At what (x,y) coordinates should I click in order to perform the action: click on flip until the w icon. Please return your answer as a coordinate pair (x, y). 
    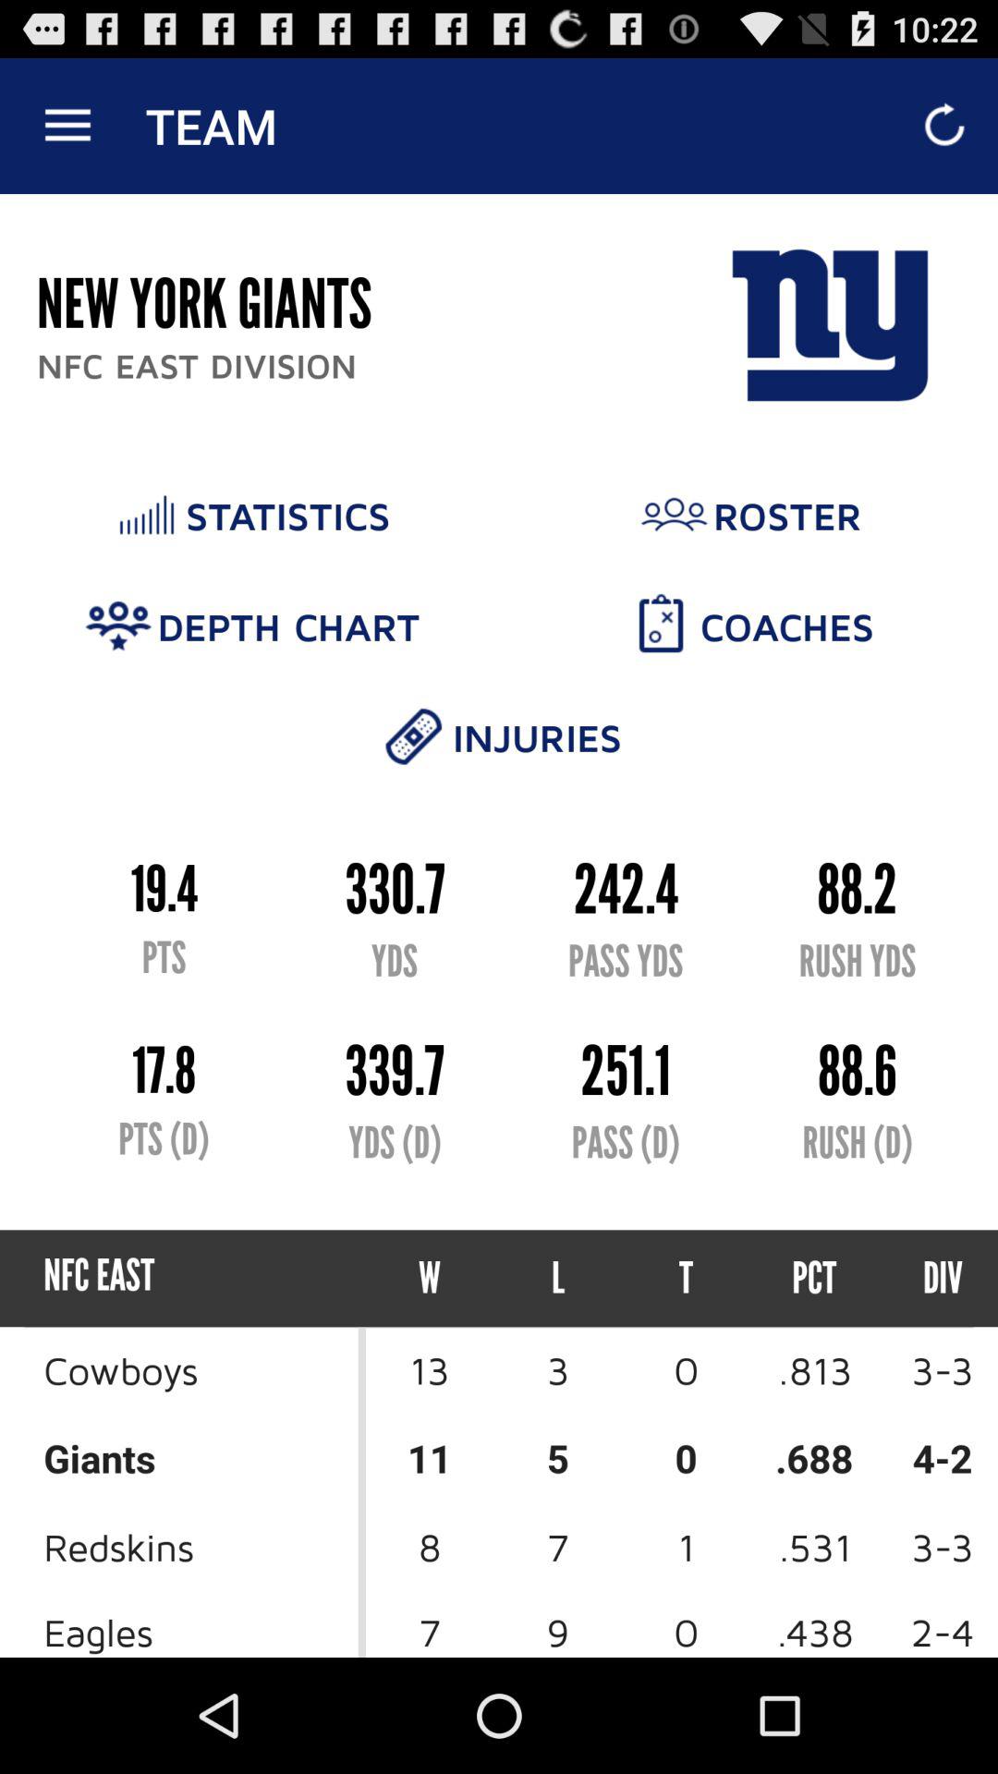
    Looking at the image, I should click on (430, 1279).